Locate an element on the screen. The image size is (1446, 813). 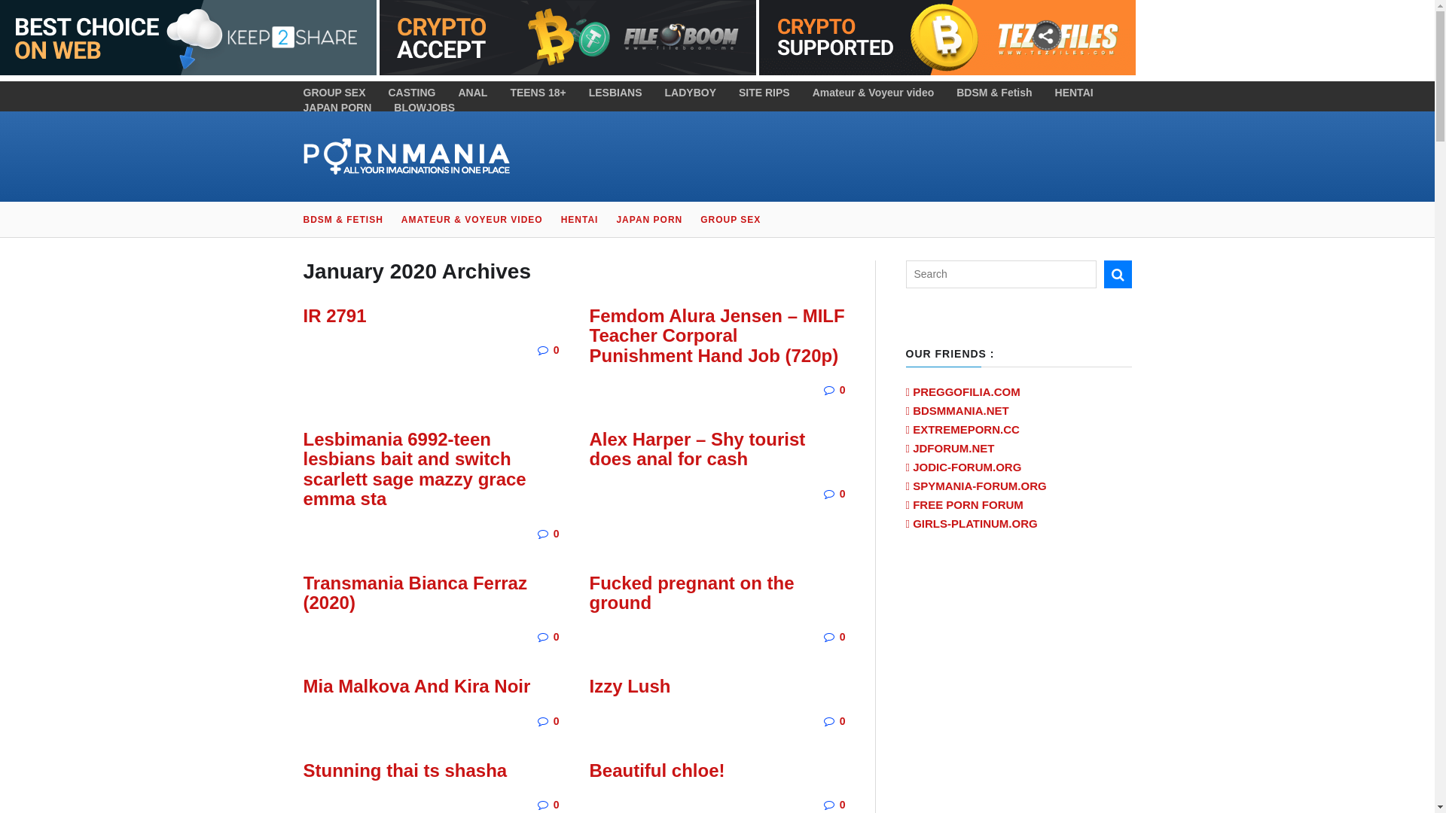
0 is located at coordinates (843, 494).